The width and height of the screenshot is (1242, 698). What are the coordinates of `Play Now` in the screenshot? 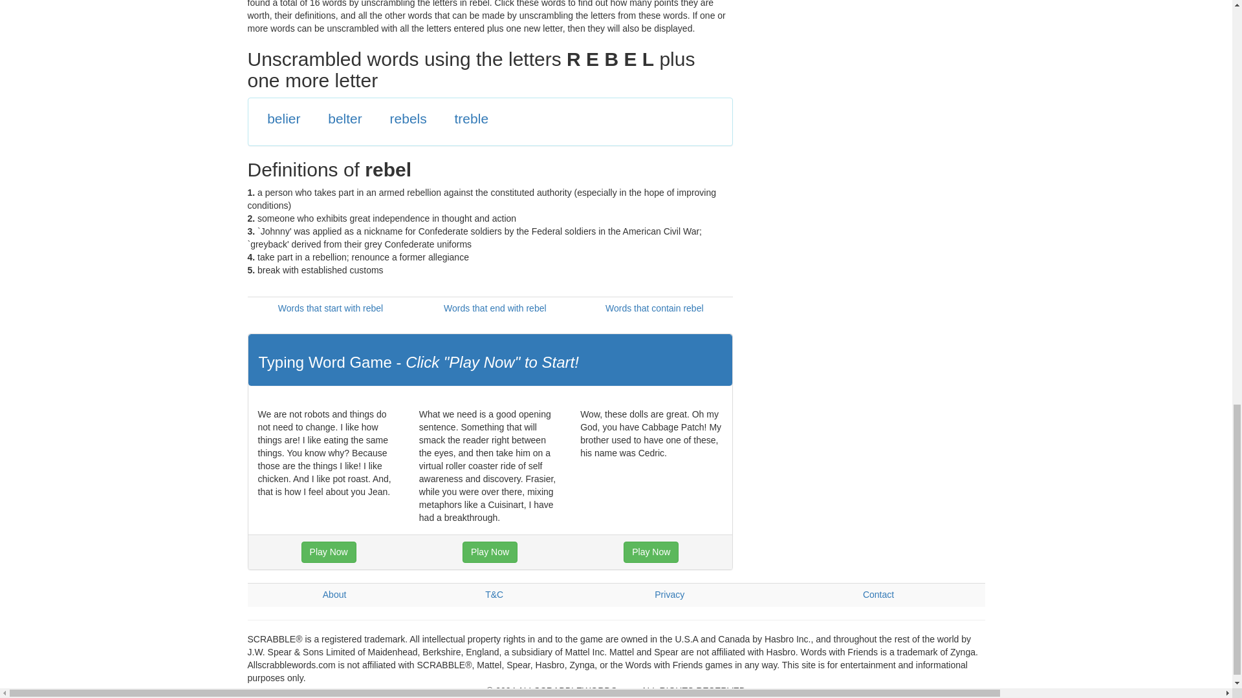 It's located at (651, 552).